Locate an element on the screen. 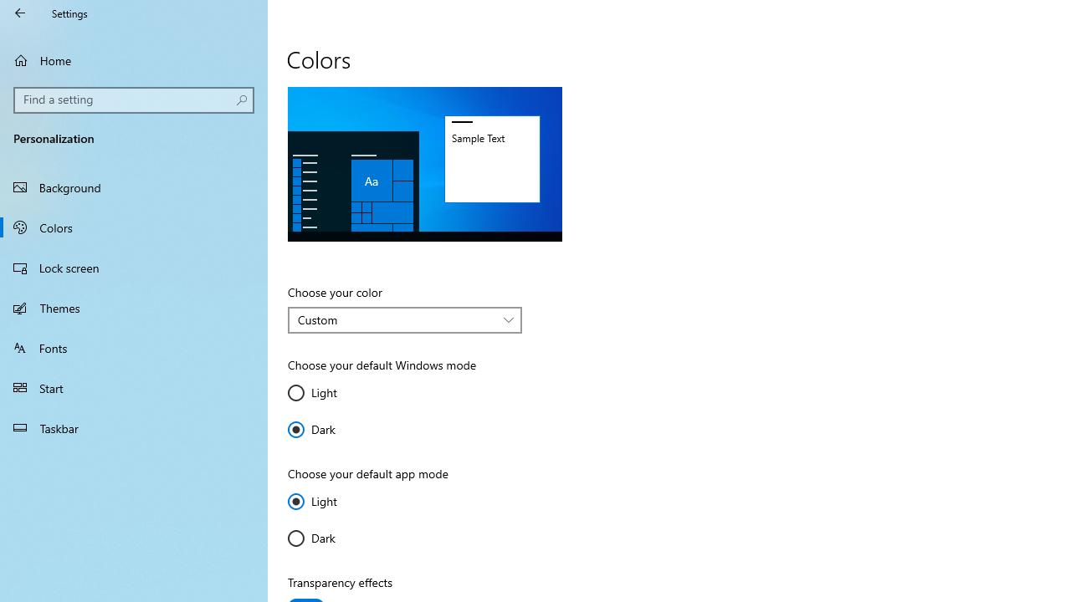 The image size is (1071, 602). Background is located at coordinates (134, 187).